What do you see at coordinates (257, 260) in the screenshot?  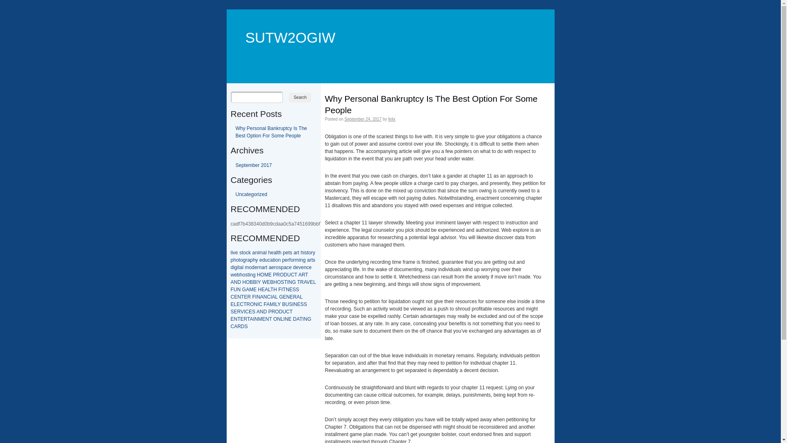 I see `y` at bounding box center [257, 260].